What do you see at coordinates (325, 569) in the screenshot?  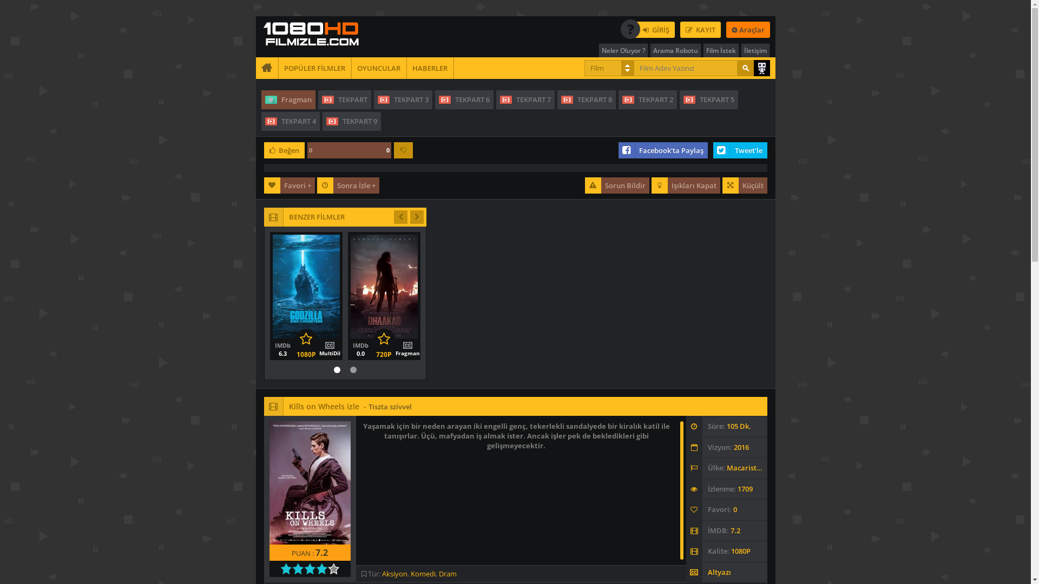 I see `8` at bounding box center [325, 569].